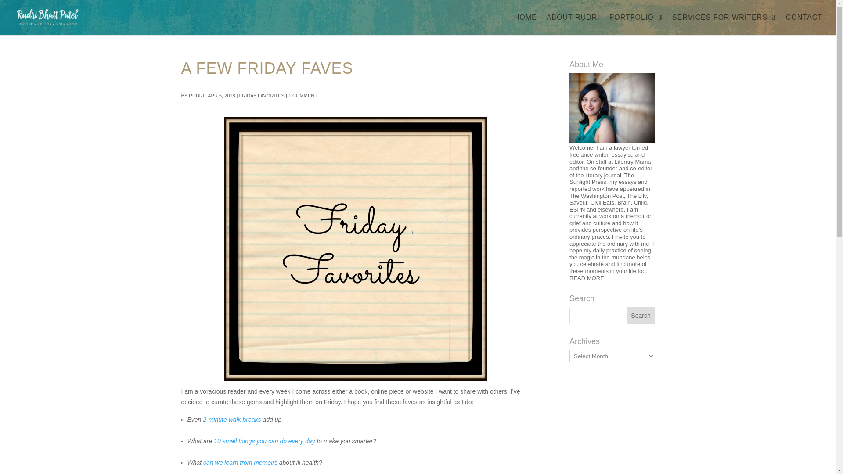 The image size is (843, 474). Describe the element at coordinates (240, 463) in the screenshot. I see `can we learn from memoirs` at that location.